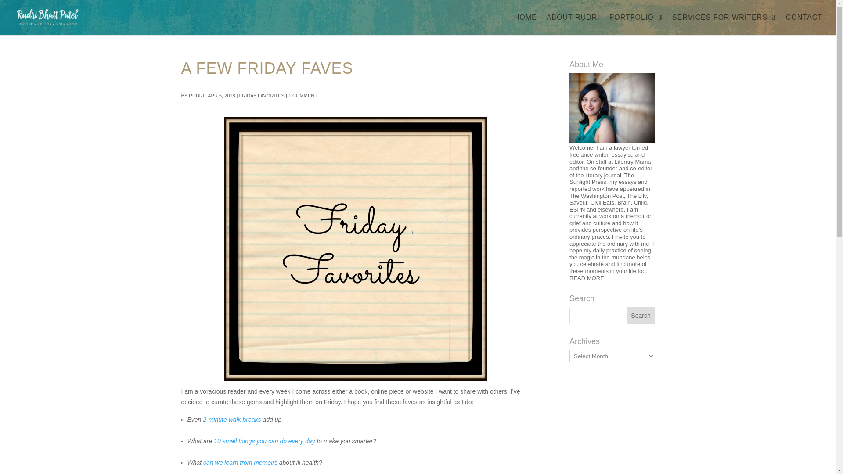 The image size is (843, 474). Describe the element at coordinates (240, 463) in the screenshot. I see `can we learn from memoirs` at that location.